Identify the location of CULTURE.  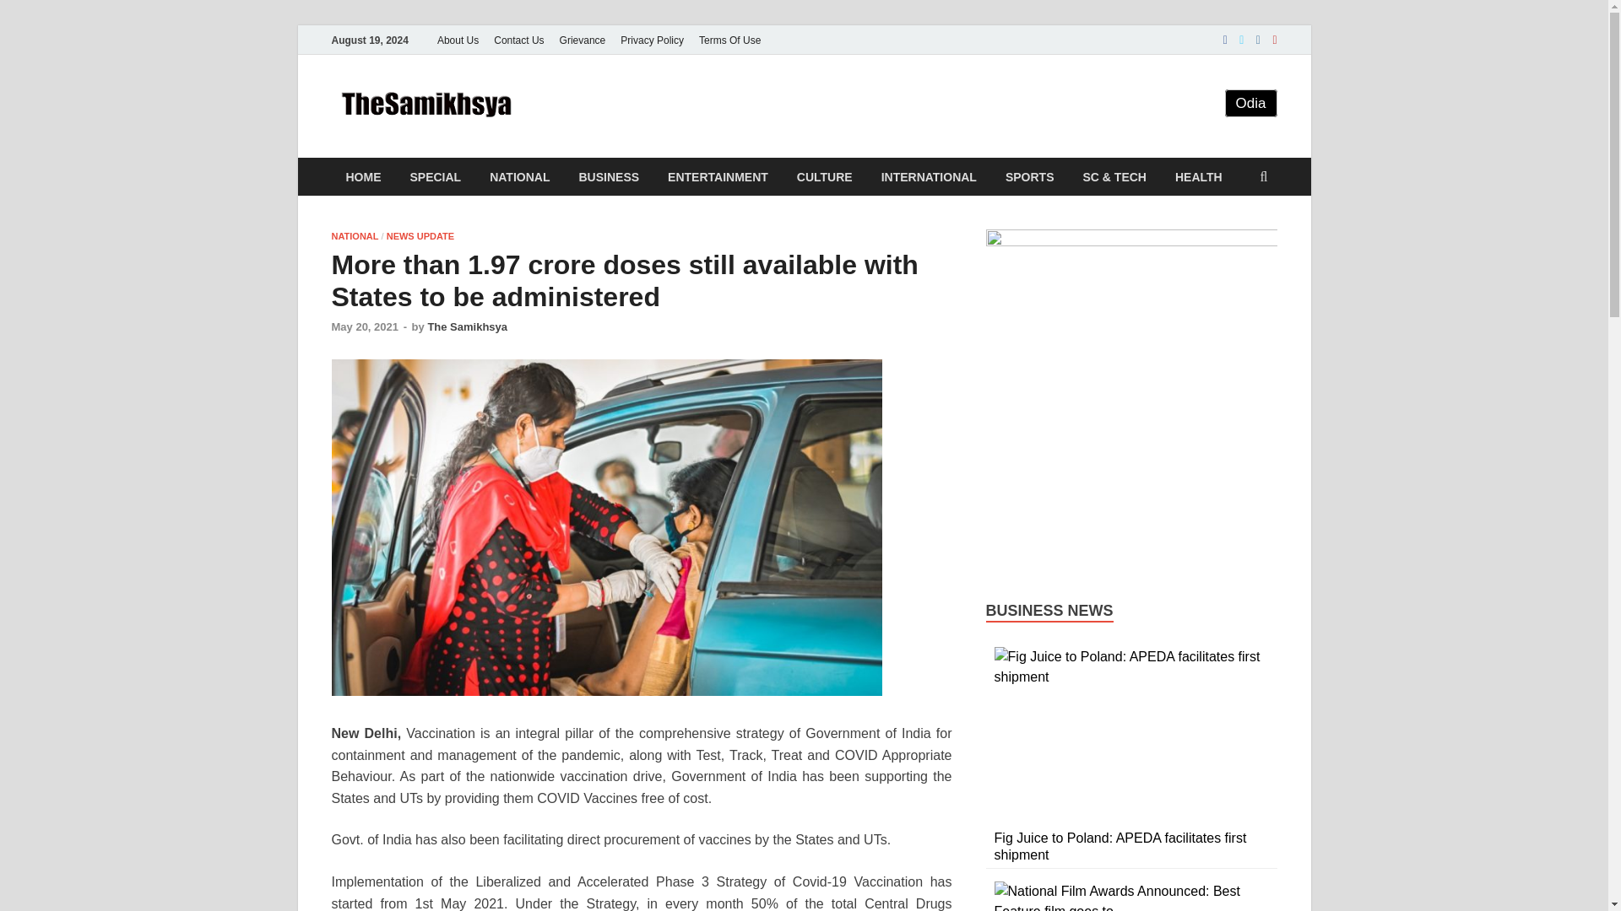
(825, 176).